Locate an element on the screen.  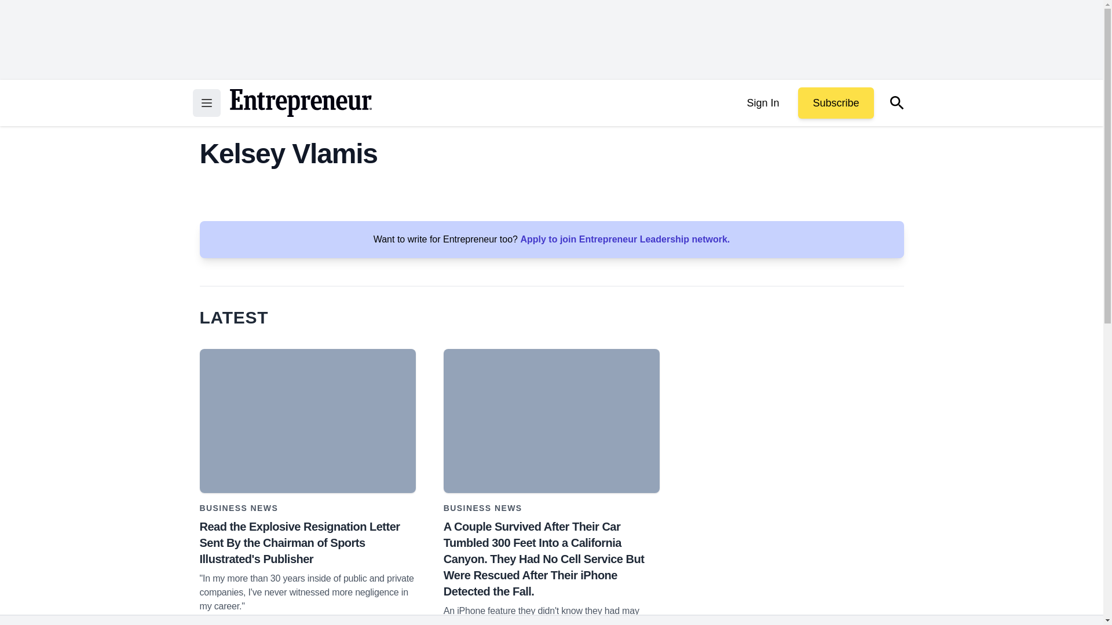
Subscribe is located at coordinates (835, 103).